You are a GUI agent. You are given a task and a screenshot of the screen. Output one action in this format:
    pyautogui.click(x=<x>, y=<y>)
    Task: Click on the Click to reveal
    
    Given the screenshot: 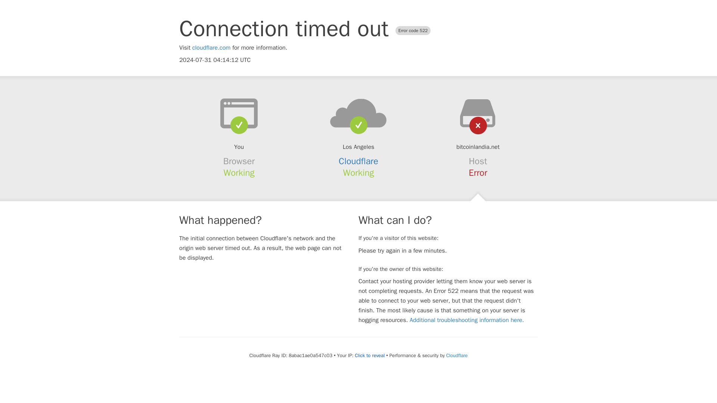 What is the action you would take?
    pyautogui.click(x=370, y=355)
    